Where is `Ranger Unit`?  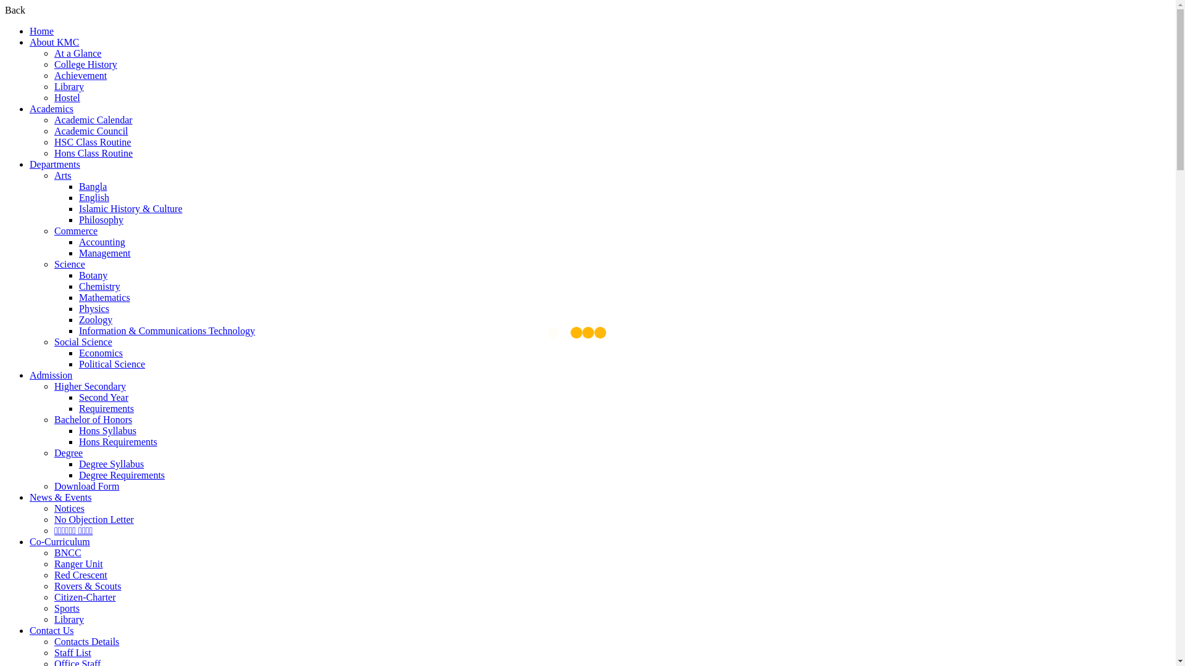 Ranger Unit is located at coordinates (79, 564).